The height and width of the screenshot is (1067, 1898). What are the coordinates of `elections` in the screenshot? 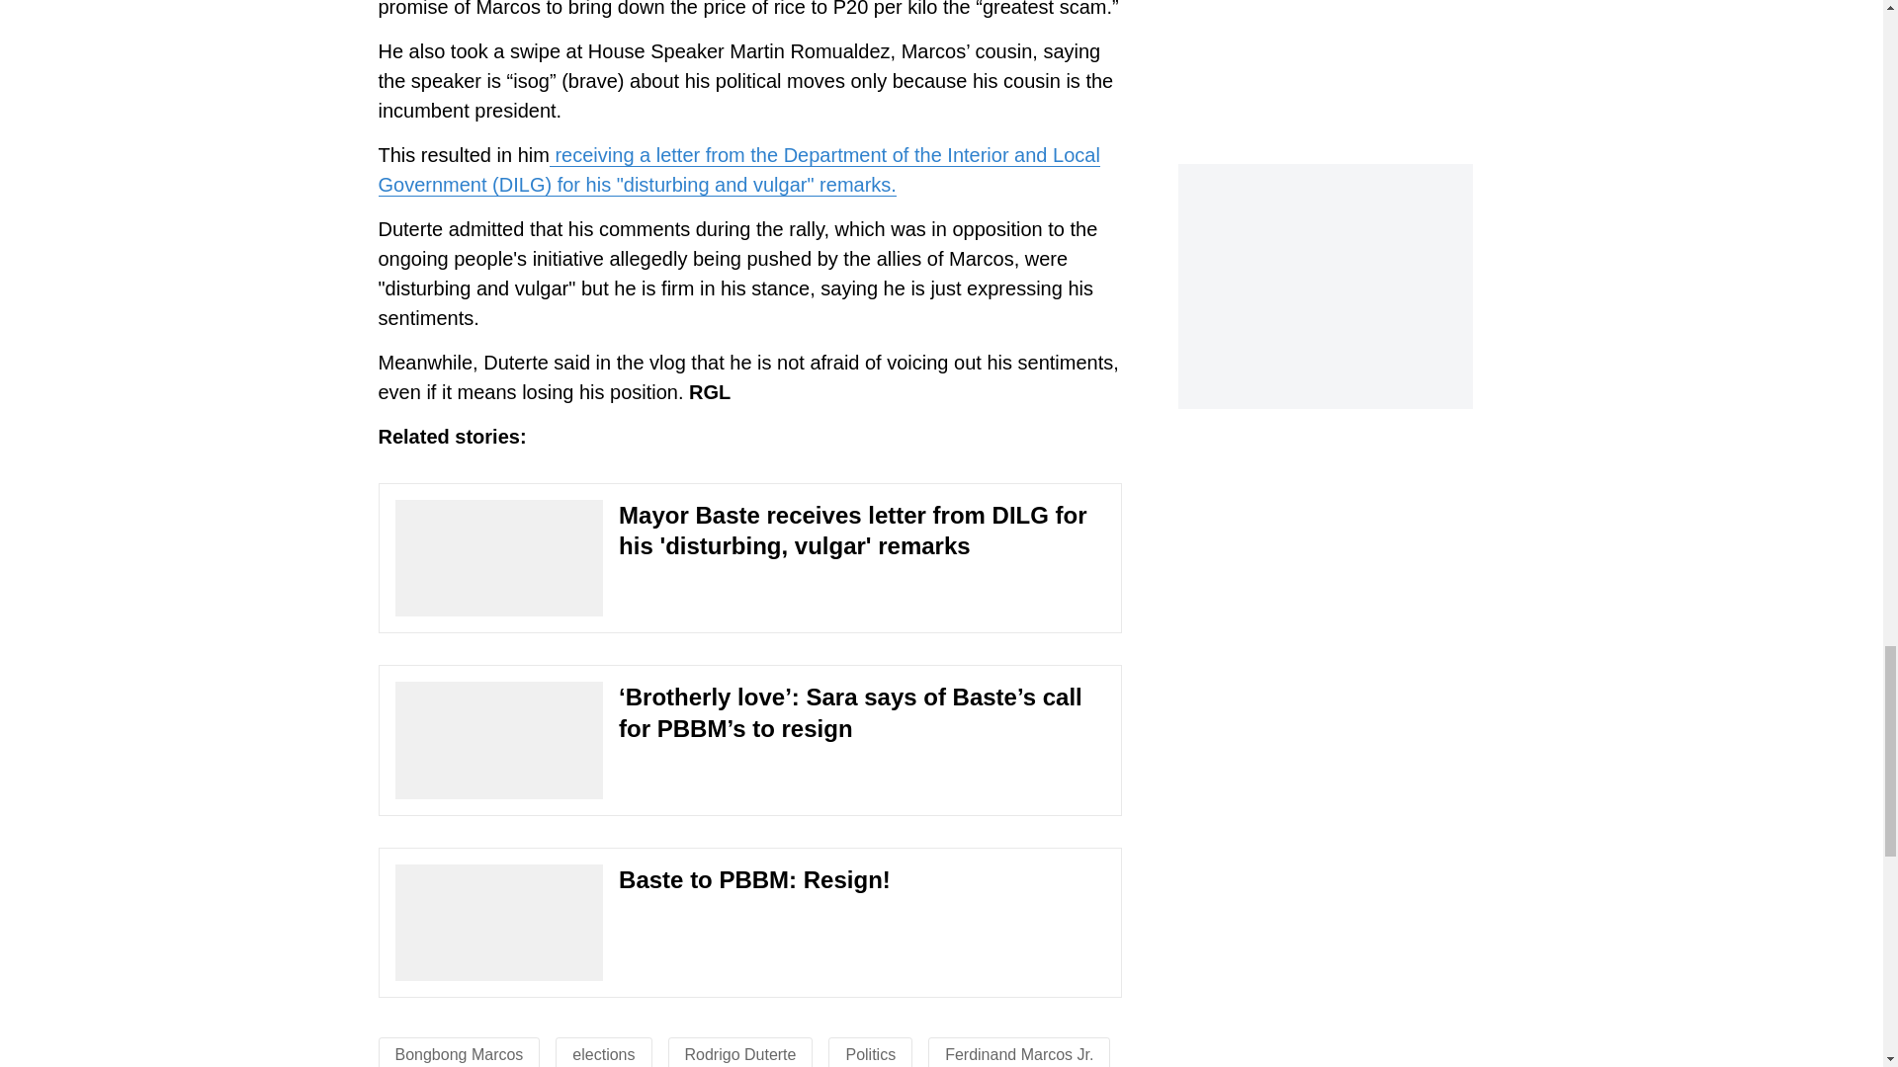 It's located at (603, 1054).